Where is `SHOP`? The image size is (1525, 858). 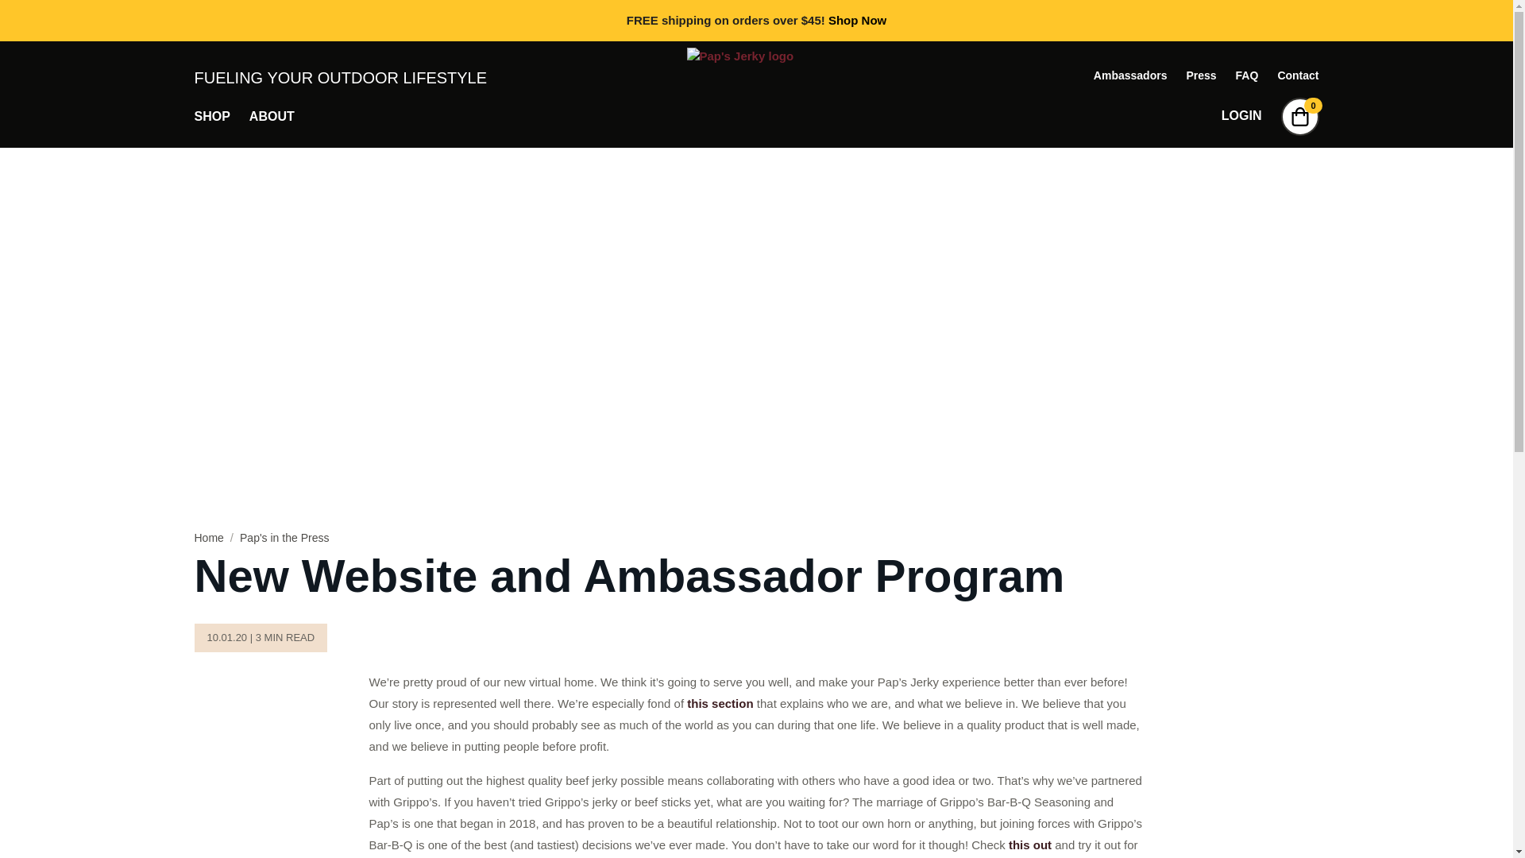
SHOP is located at coordinates (211, 116).